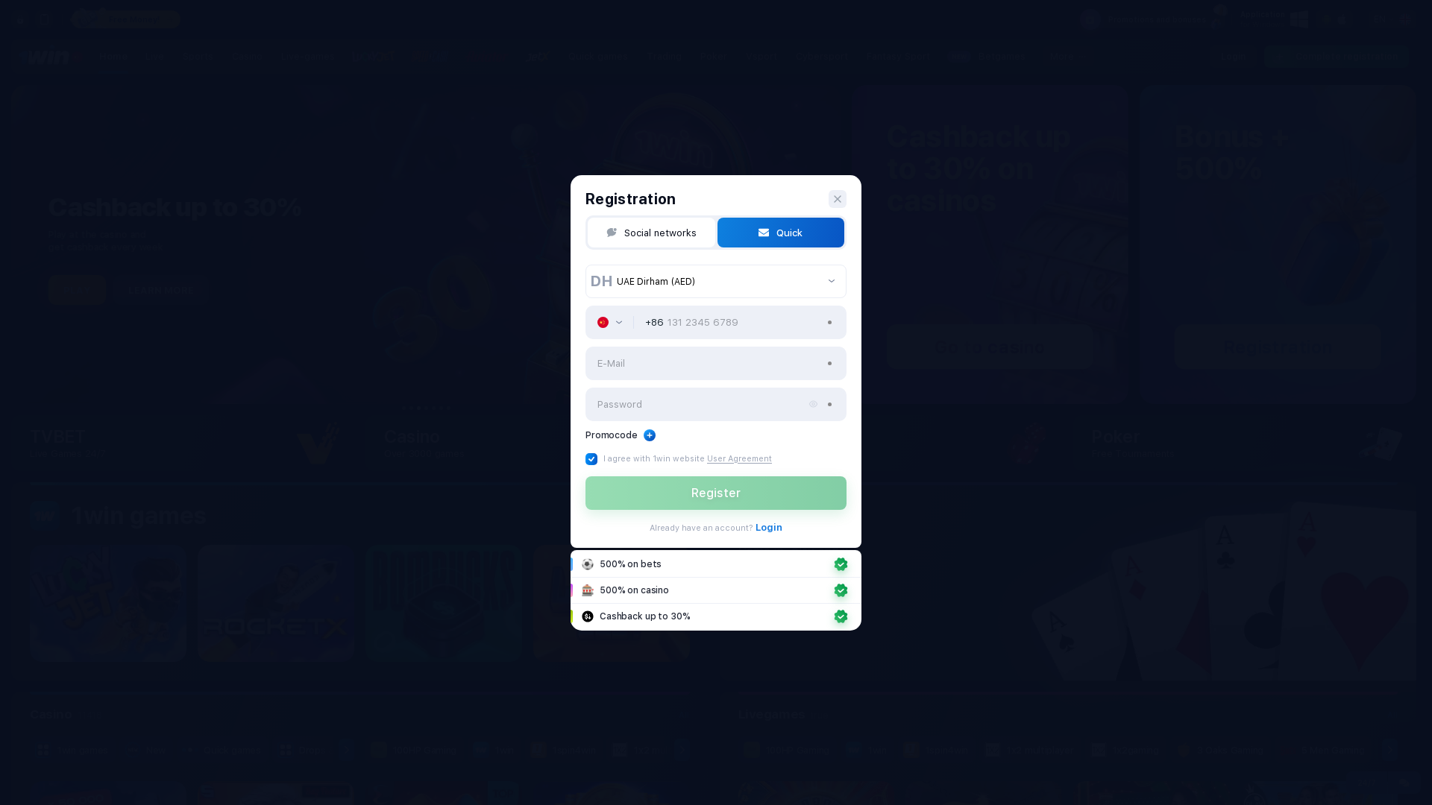 The width and height of the screenshot is (1432, 805). What do you see at coordinates (1245, 443) in the screenshot?
I see `Poker
Free Tournaments` at bounding box center [1245, 443].